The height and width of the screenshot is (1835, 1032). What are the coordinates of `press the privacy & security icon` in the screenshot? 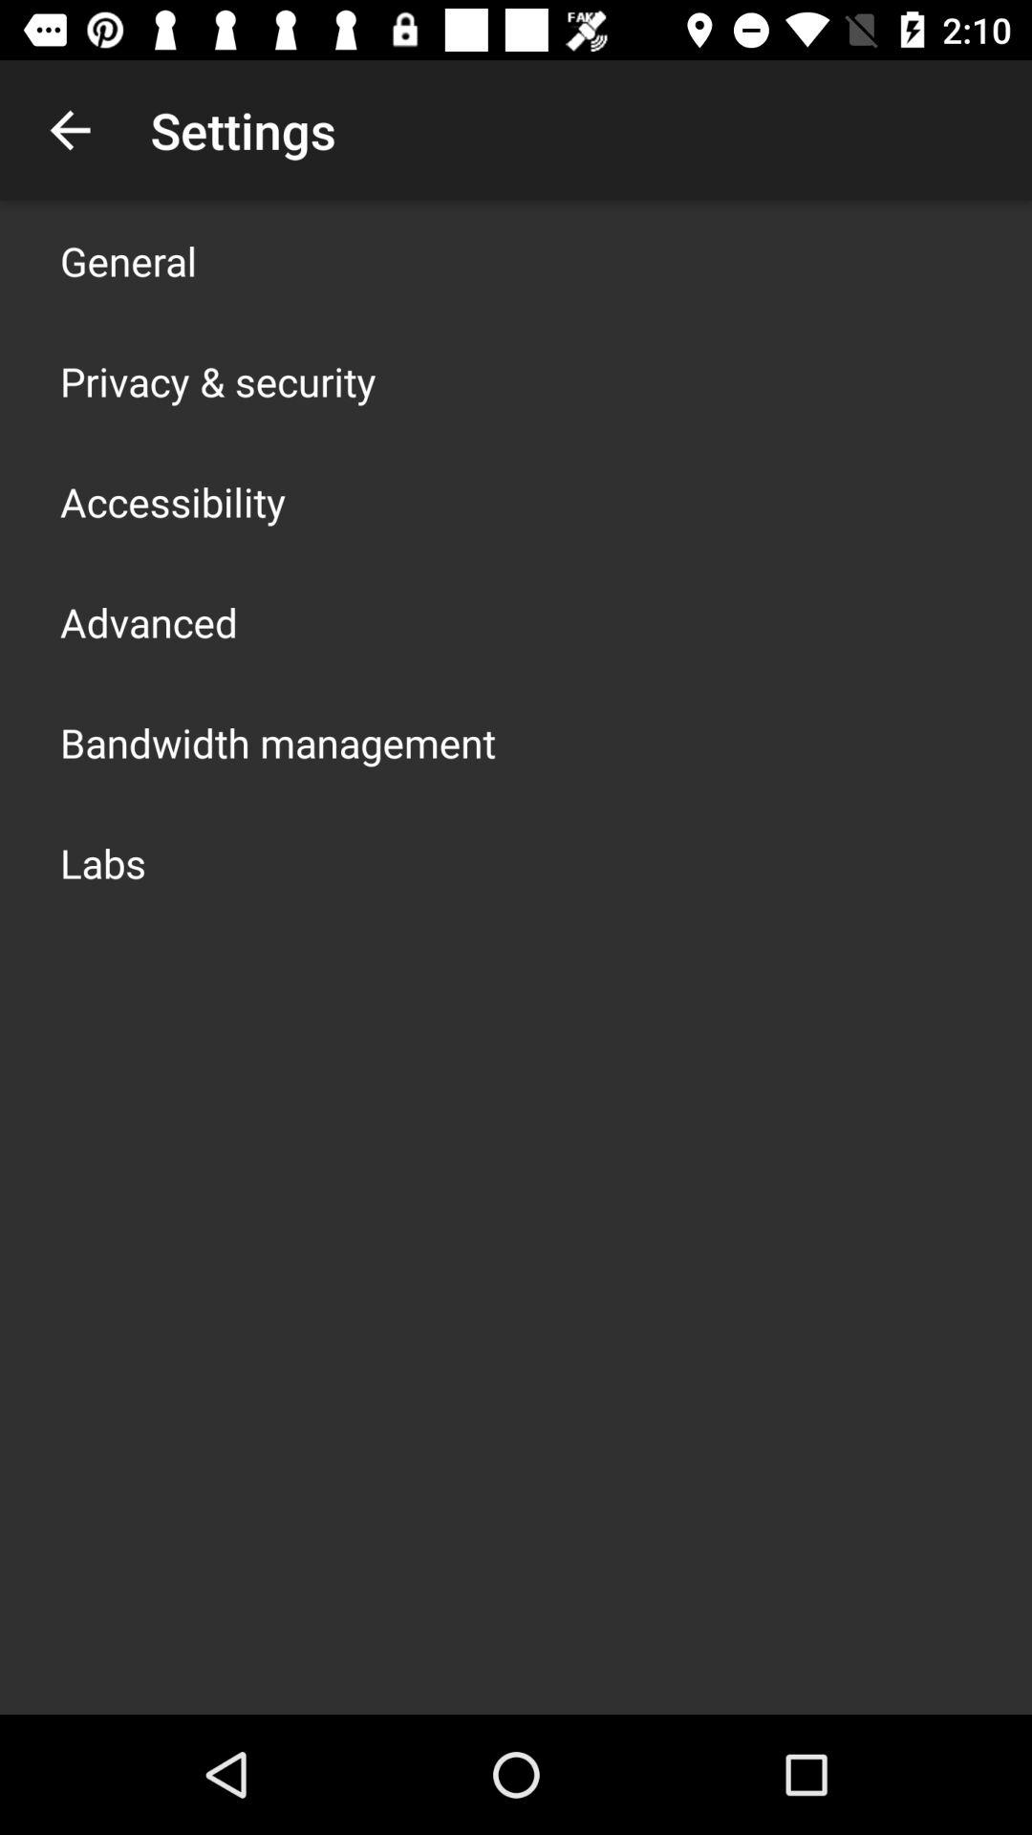 It's located at (218, 380).